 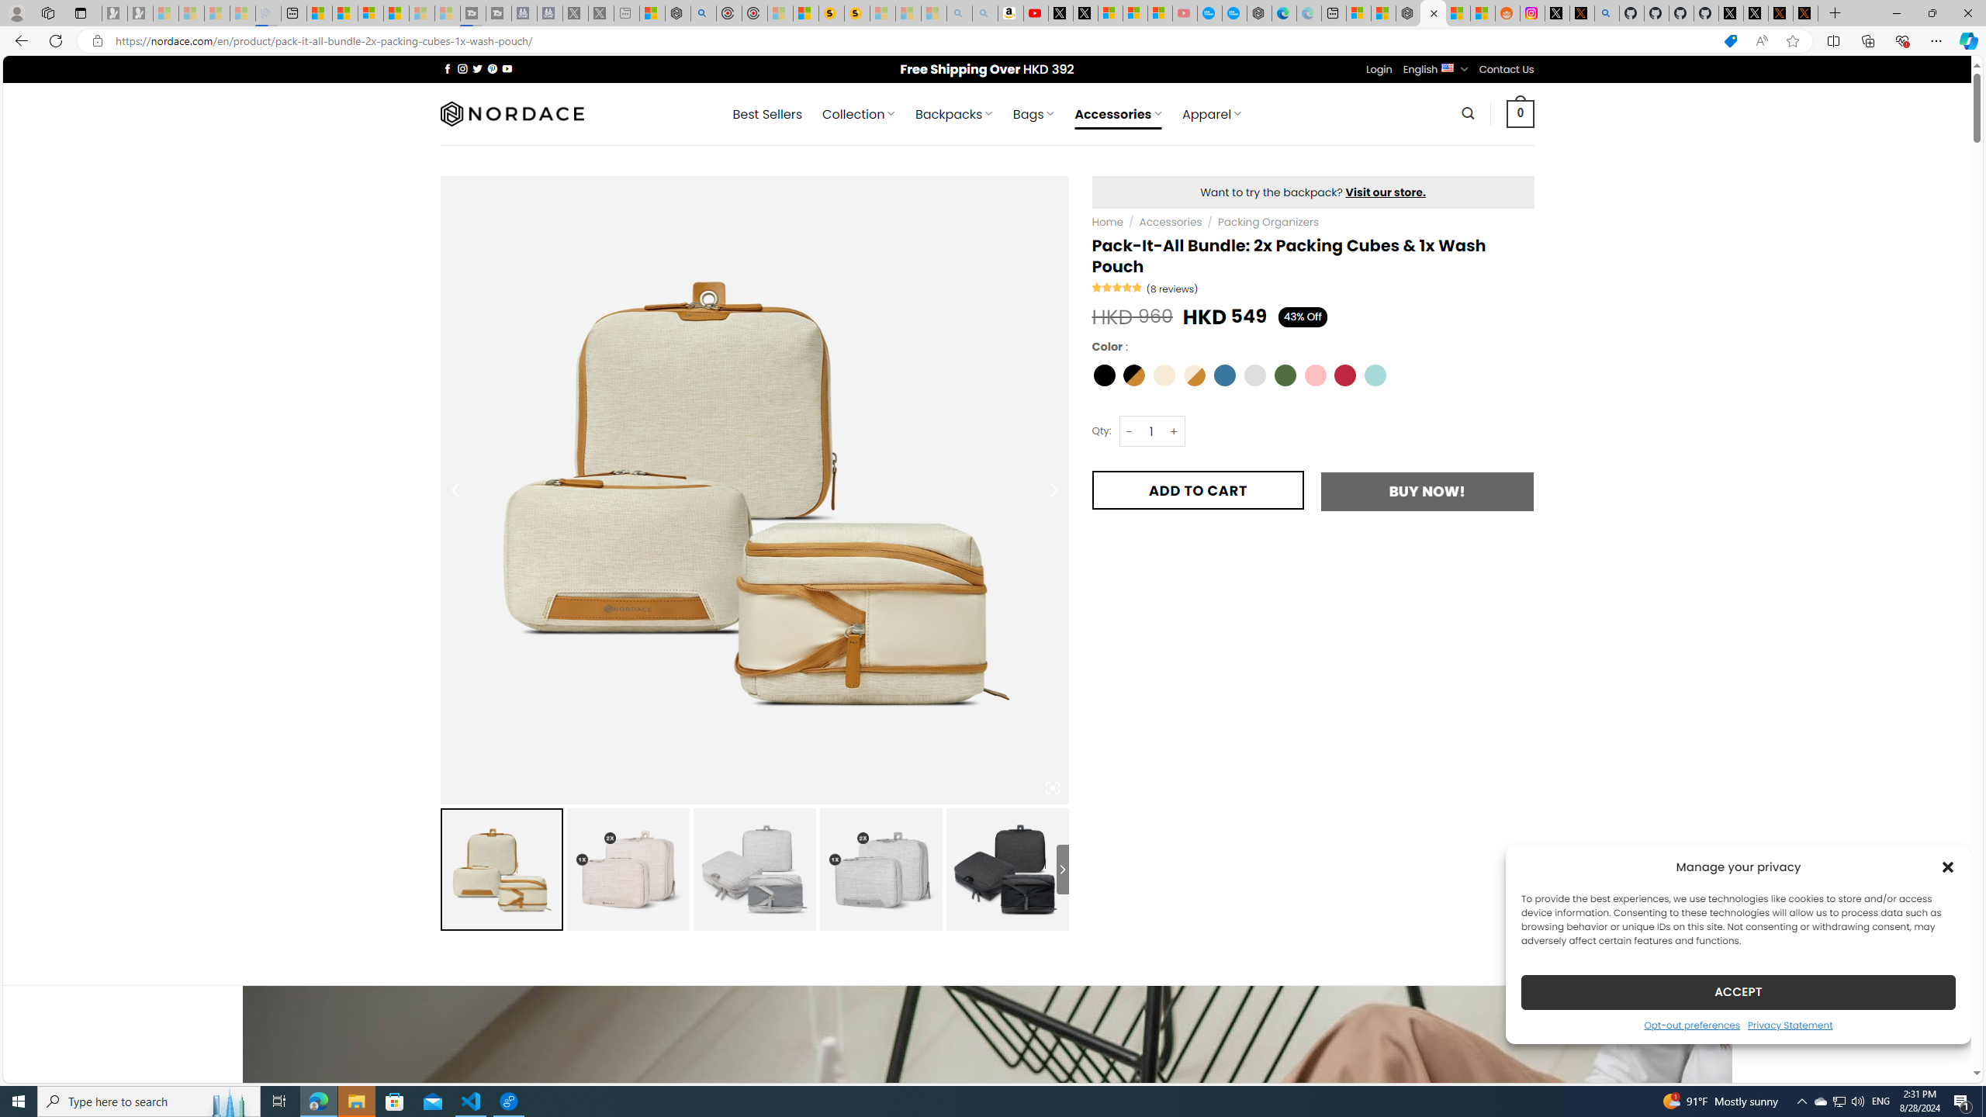 What do you see at coordinates (1386, 192) in the screenshot?
I see `Visit our store.` at bounding box center [1386, 192].